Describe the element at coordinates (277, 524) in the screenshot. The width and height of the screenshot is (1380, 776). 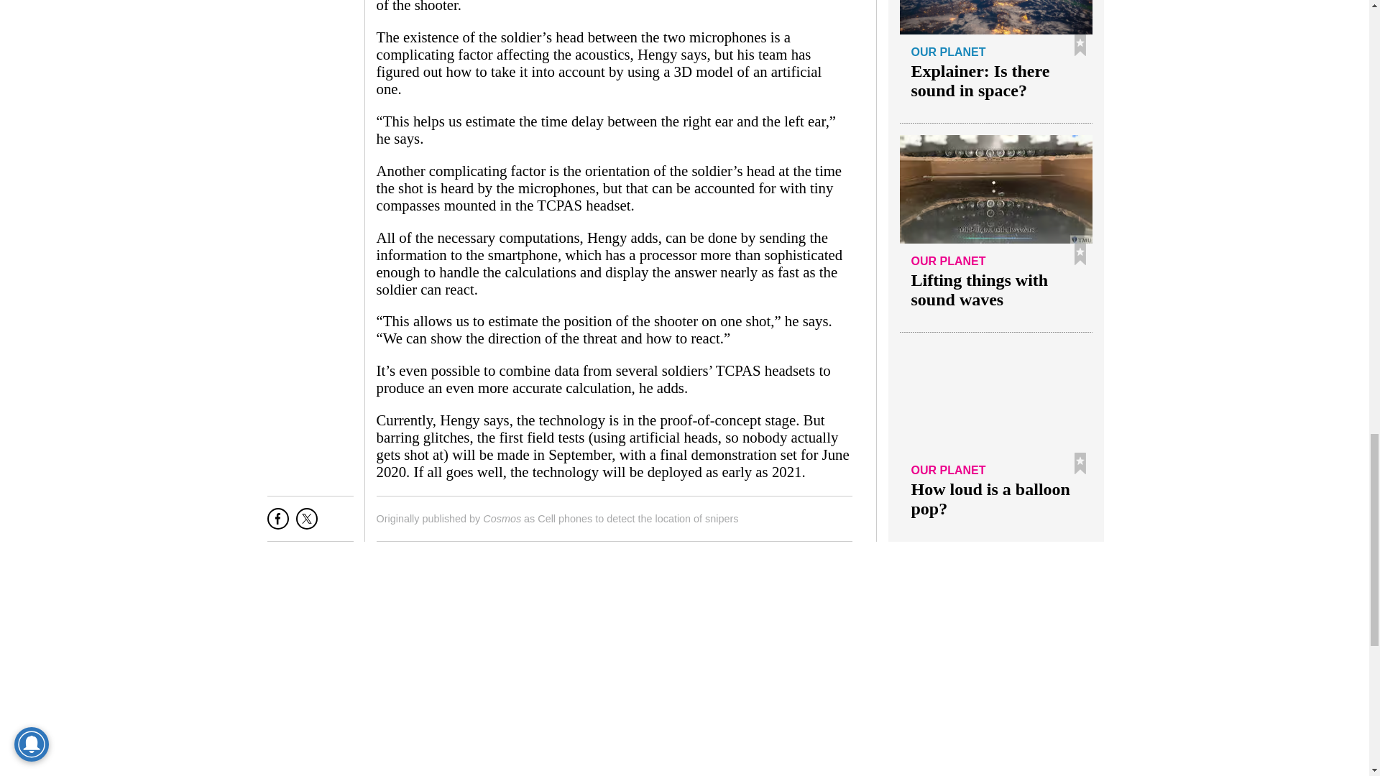
I see `Share on Facebook` at that location.